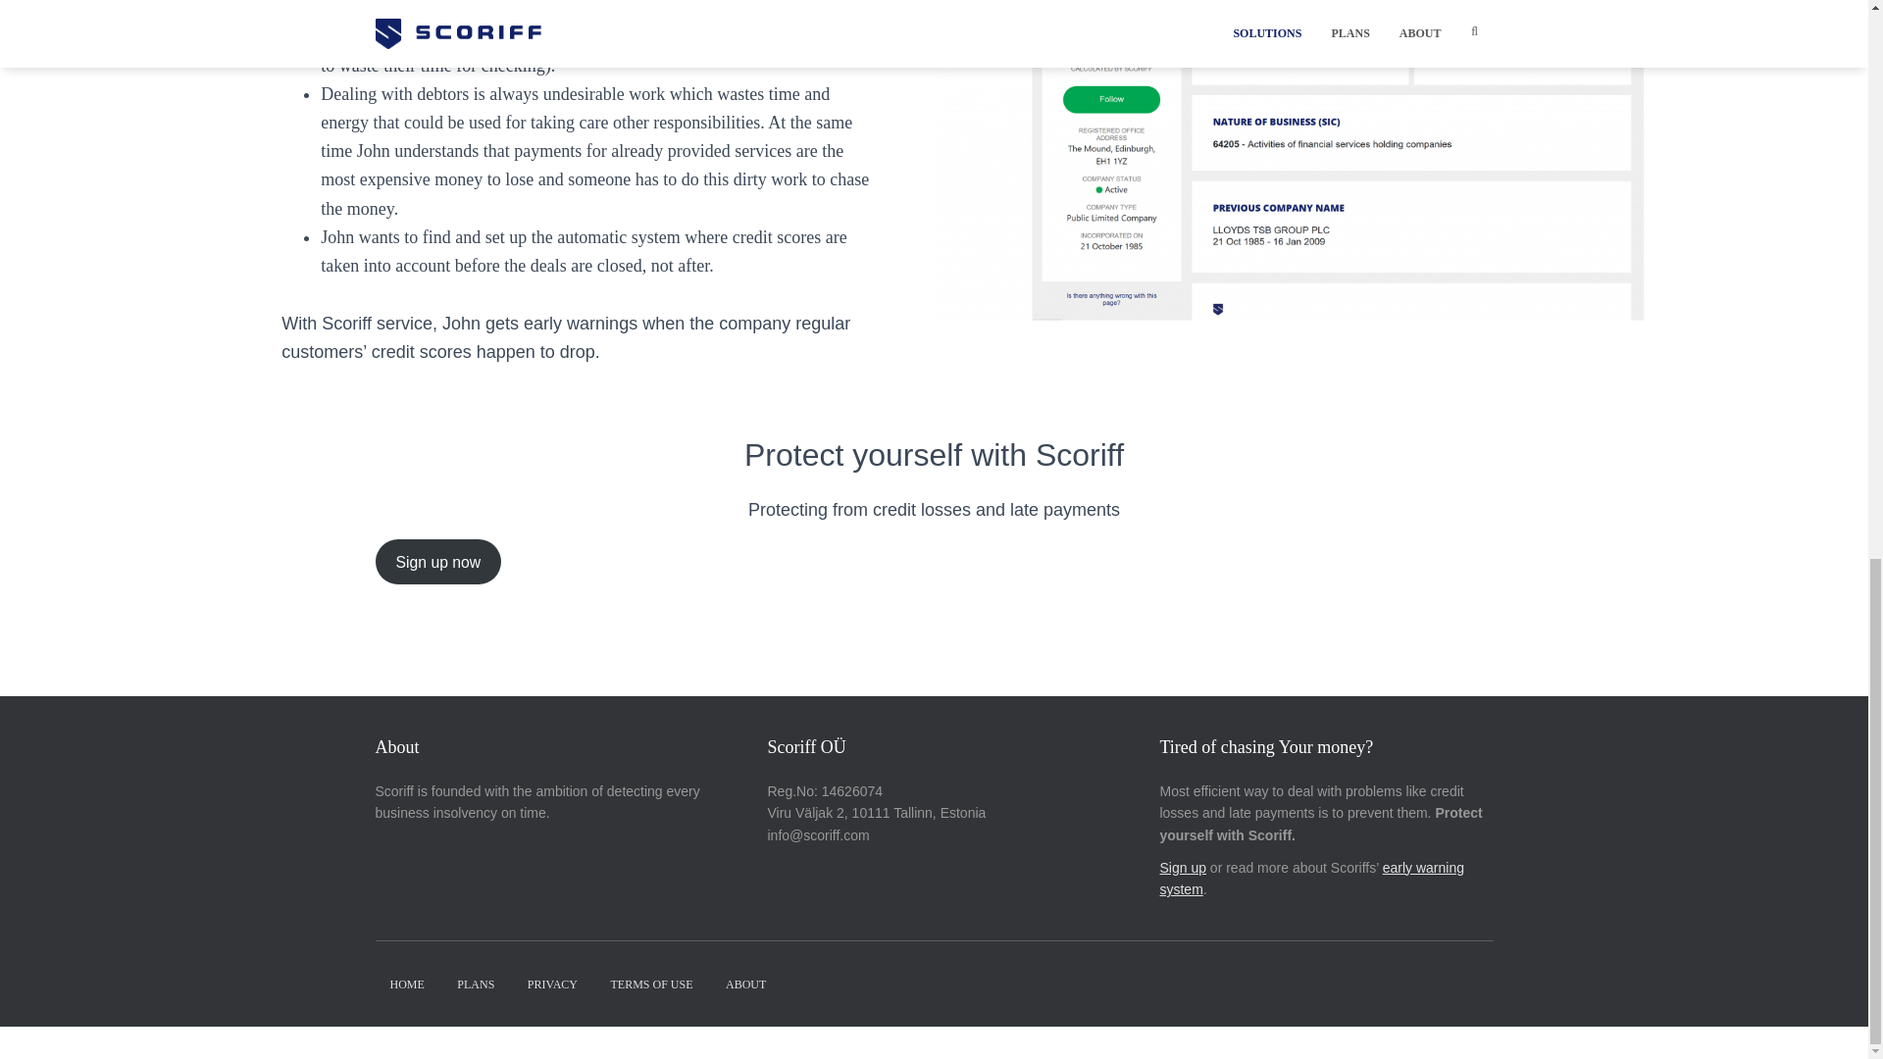  What do you see at coordinates (552, 984) in the screenshot?
I see `PRIVACY` at bounding box center [552, 984].